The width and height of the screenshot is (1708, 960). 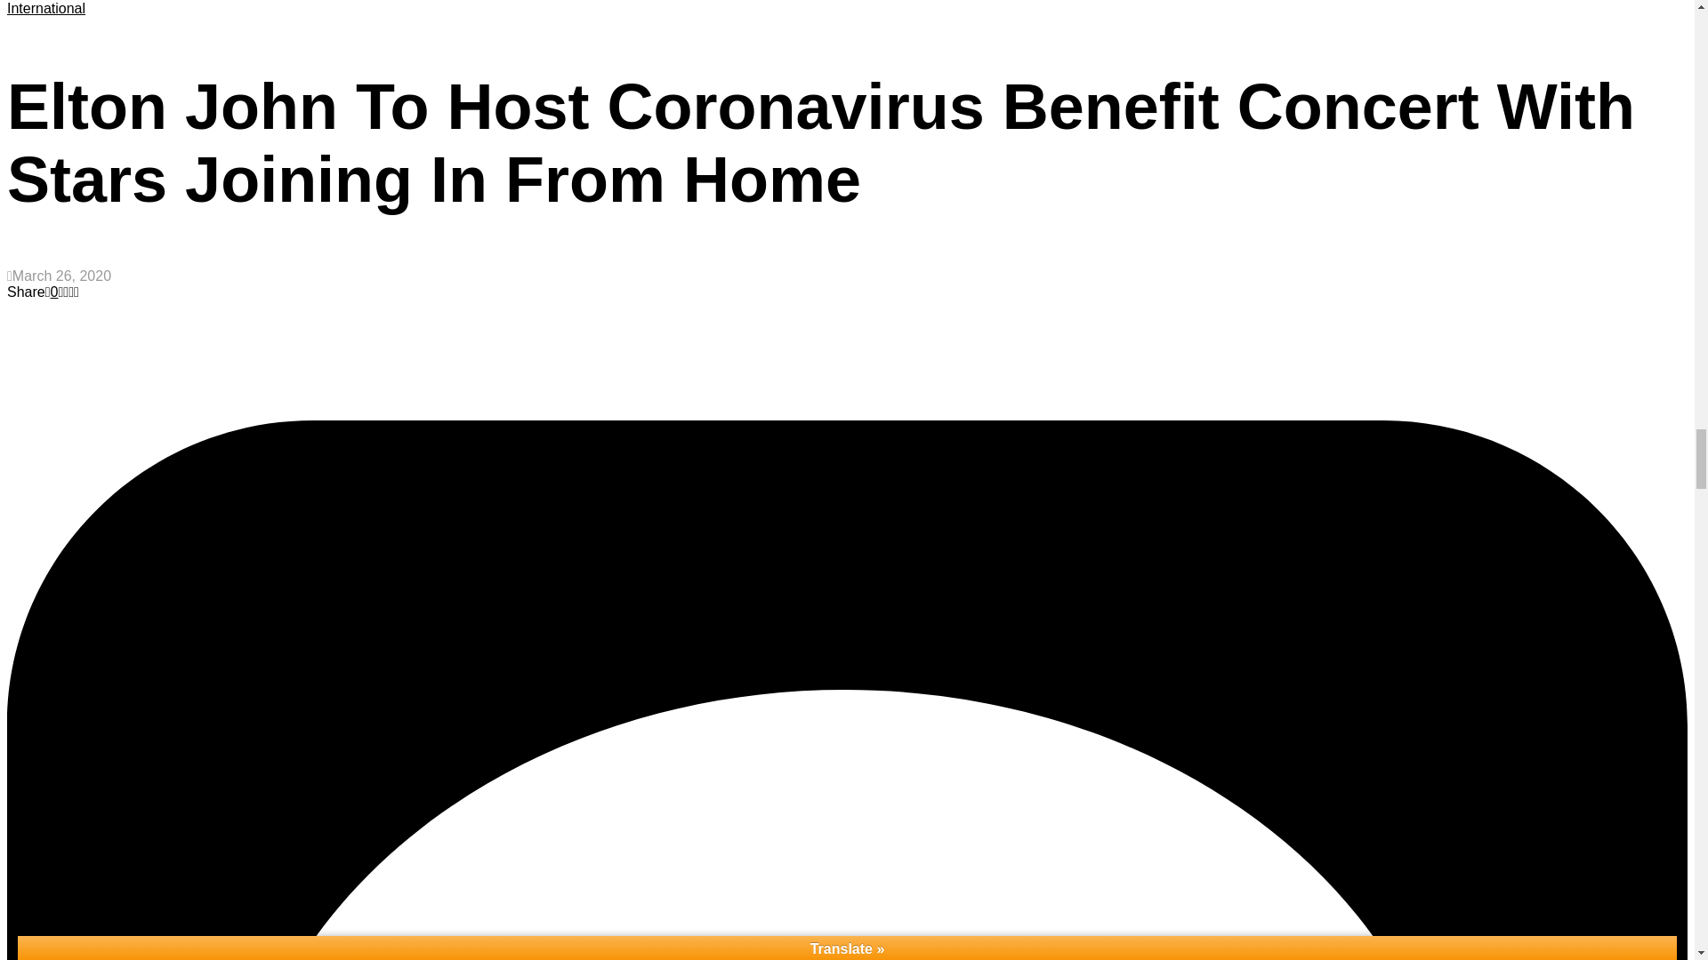 What do you see at coordinates (52, 292) in the screenshot?
I see `Like` at bounding box center [52, 292].